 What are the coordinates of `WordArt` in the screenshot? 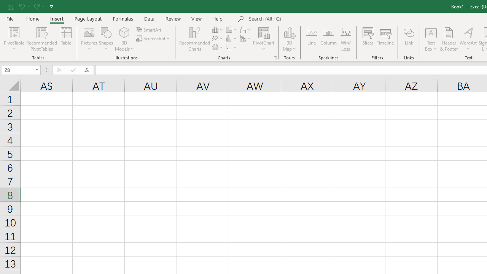 It's located at (468, 39).